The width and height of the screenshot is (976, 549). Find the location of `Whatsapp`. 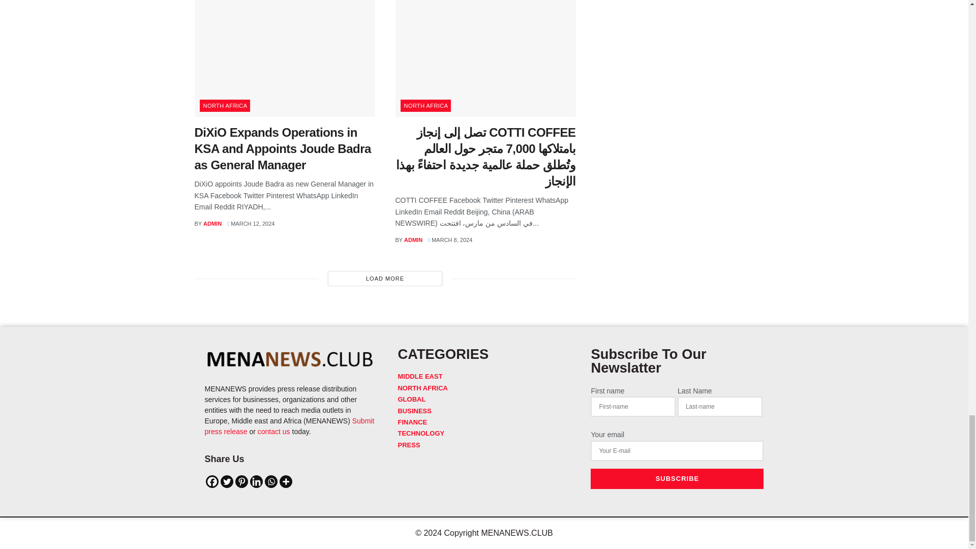

Whatsapp is located at coordinates (270, 482).